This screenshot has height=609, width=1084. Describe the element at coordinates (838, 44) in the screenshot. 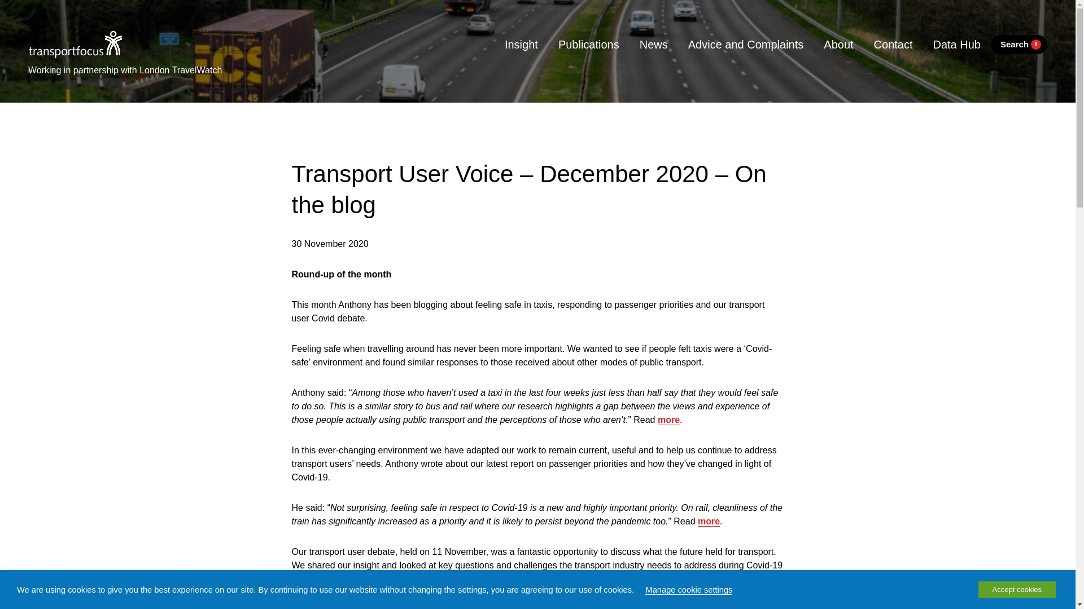

I see `About` at that location.